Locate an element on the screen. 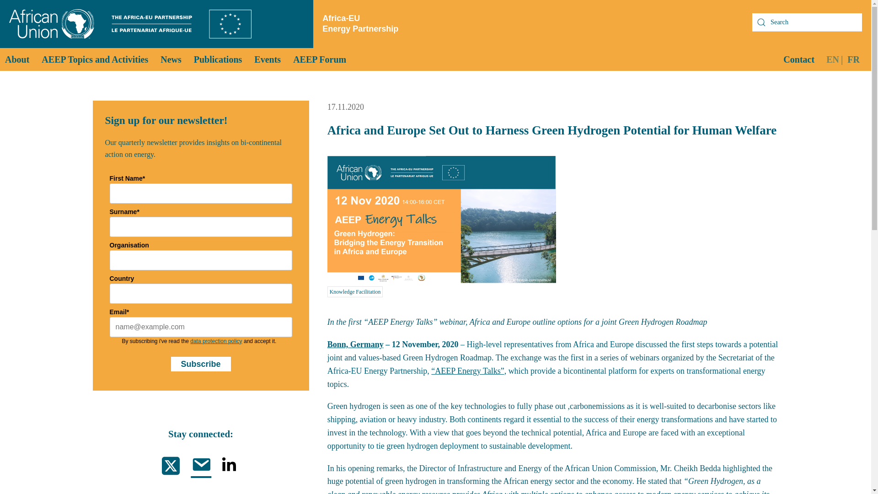 The width and height of the screenshot is (878, 494). Contact is located at coordinates (798, 59).